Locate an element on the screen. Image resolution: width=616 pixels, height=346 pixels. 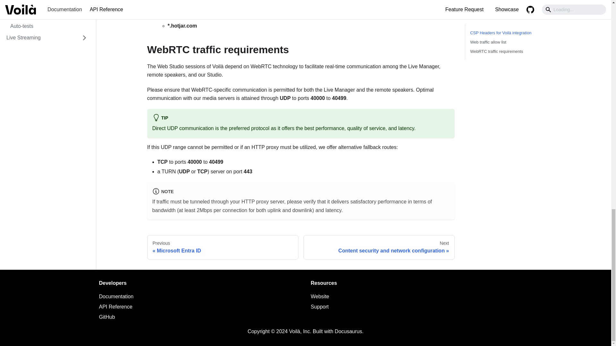
Support is located at coordinates (320, 296).